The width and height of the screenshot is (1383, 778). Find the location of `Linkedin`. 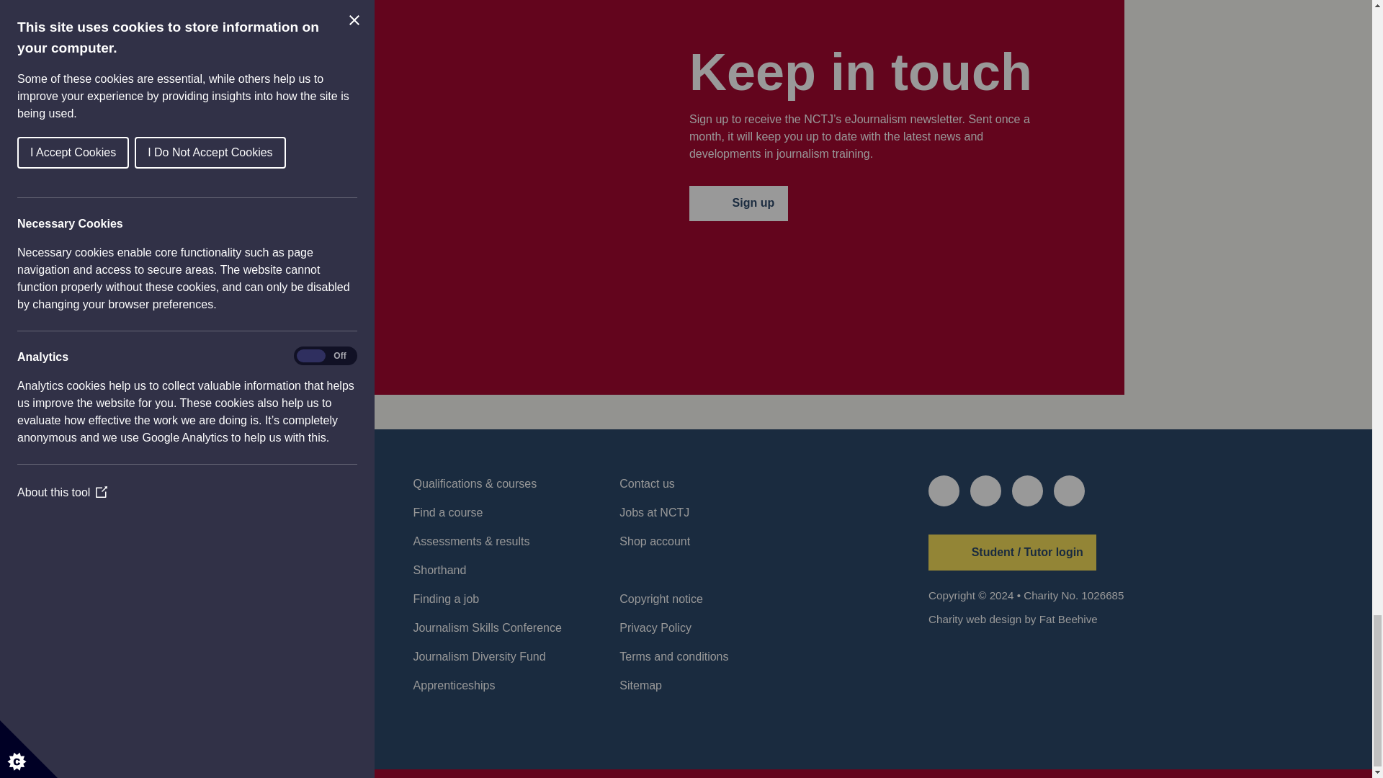

Linkedin is located at coordinates (1027, 491).